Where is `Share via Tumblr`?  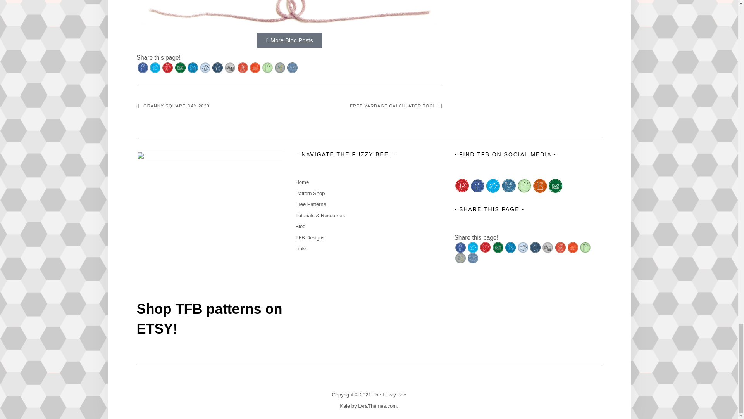 Share via Tumblr is located at coordinates (217, 68).